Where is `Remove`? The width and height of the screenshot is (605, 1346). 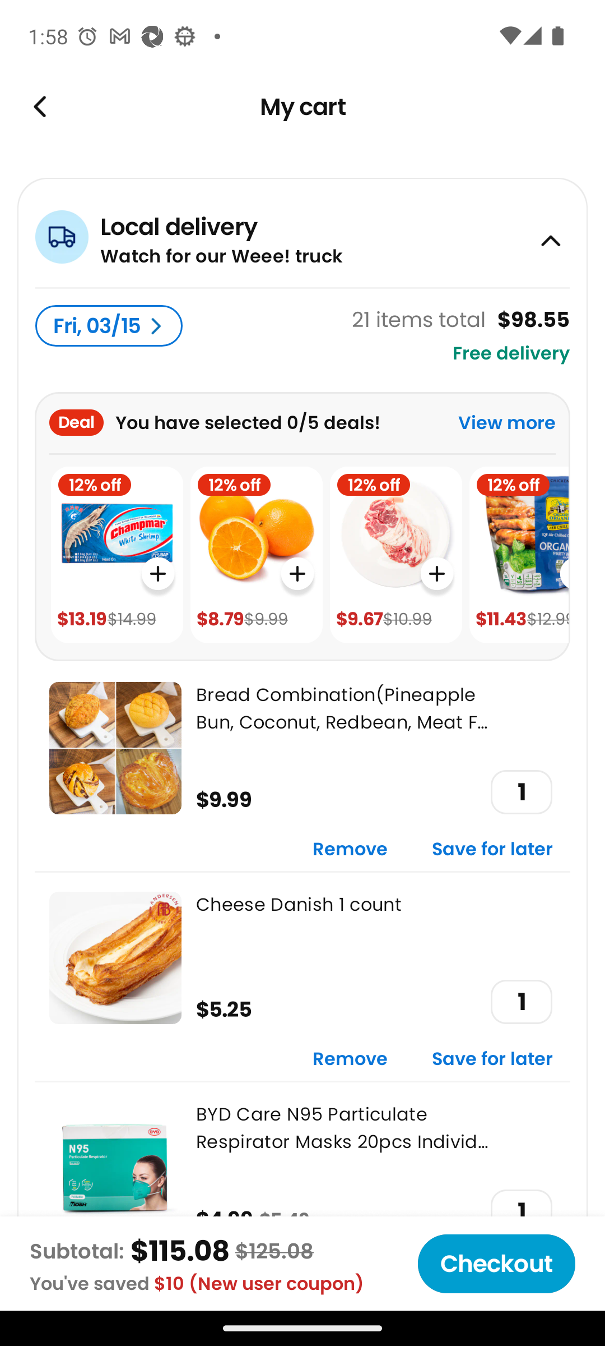 Remove is located at coordinates (350, 1060).